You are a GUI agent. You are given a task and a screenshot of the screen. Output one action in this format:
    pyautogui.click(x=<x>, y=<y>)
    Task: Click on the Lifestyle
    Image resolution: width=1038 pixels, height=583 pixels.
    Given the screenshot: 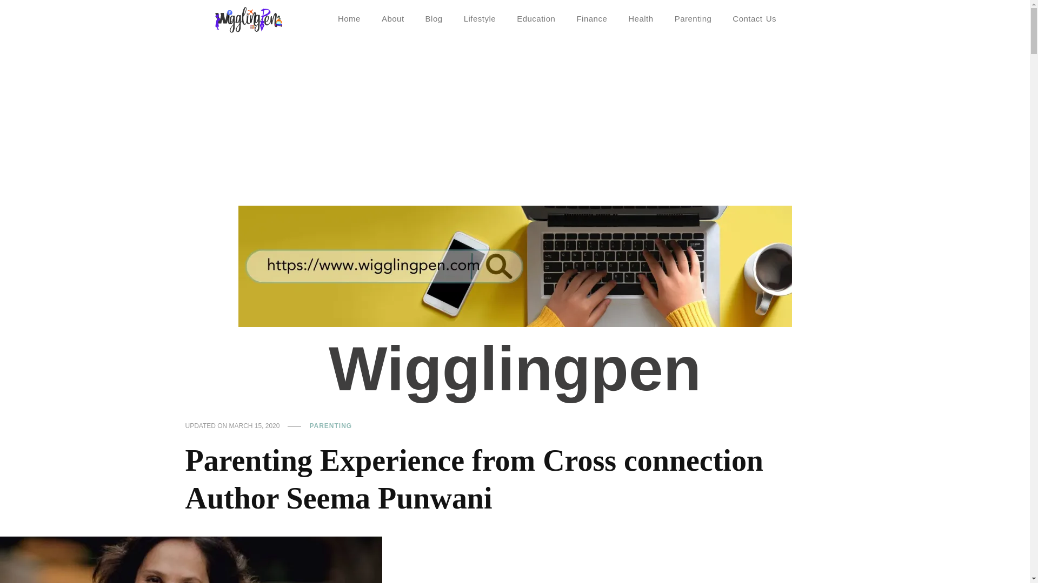 What is the action you would take?
    pyautogui.click(x=480, y=18)
    